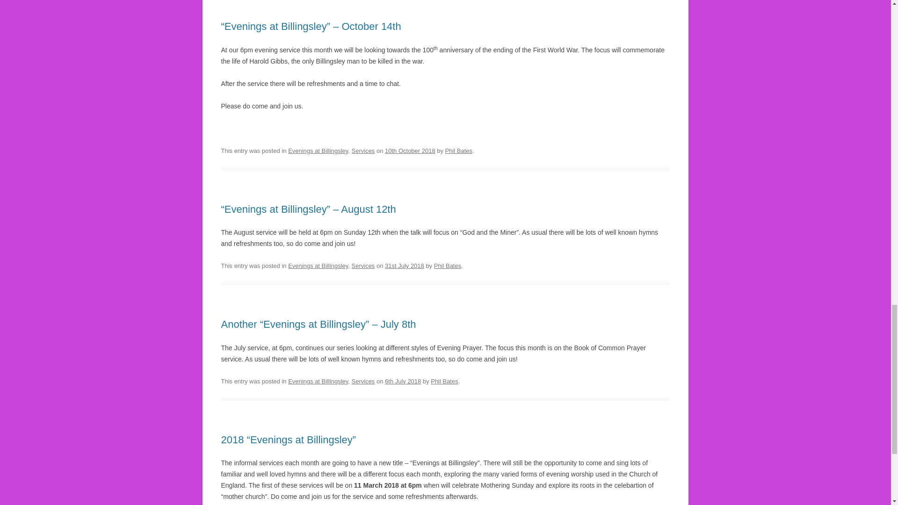 Image resolution: width=898 pixels, height=505 pixels. Describe the element at coordinates (447, 266) in the screenshot. I see `View all posts by Phil Bates` at that location.